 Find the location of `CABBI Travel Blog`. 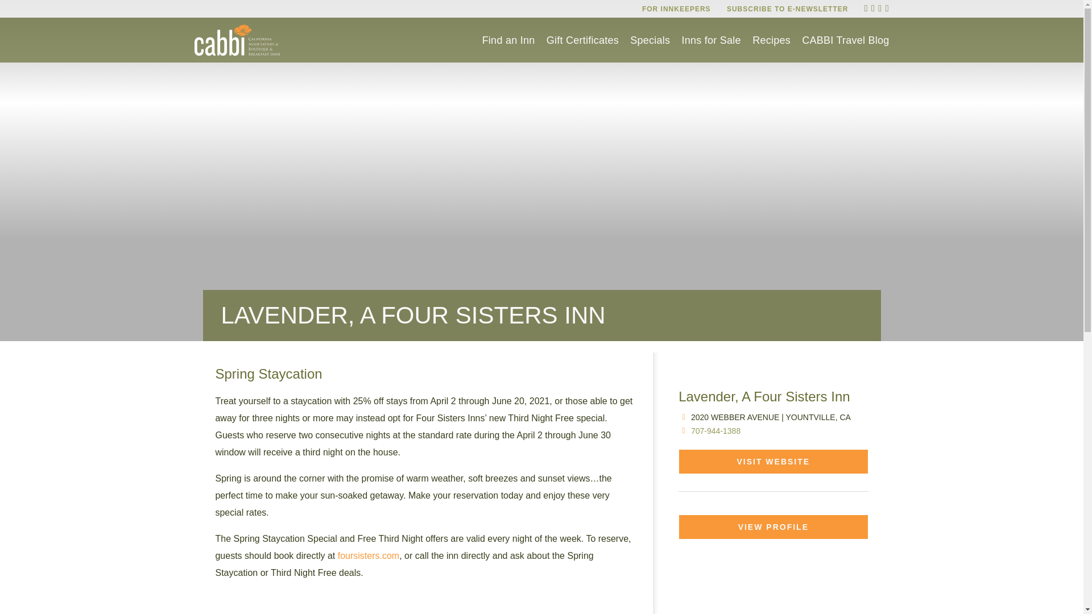

CABBI Travel Blog is located at coordinates (845, 40).